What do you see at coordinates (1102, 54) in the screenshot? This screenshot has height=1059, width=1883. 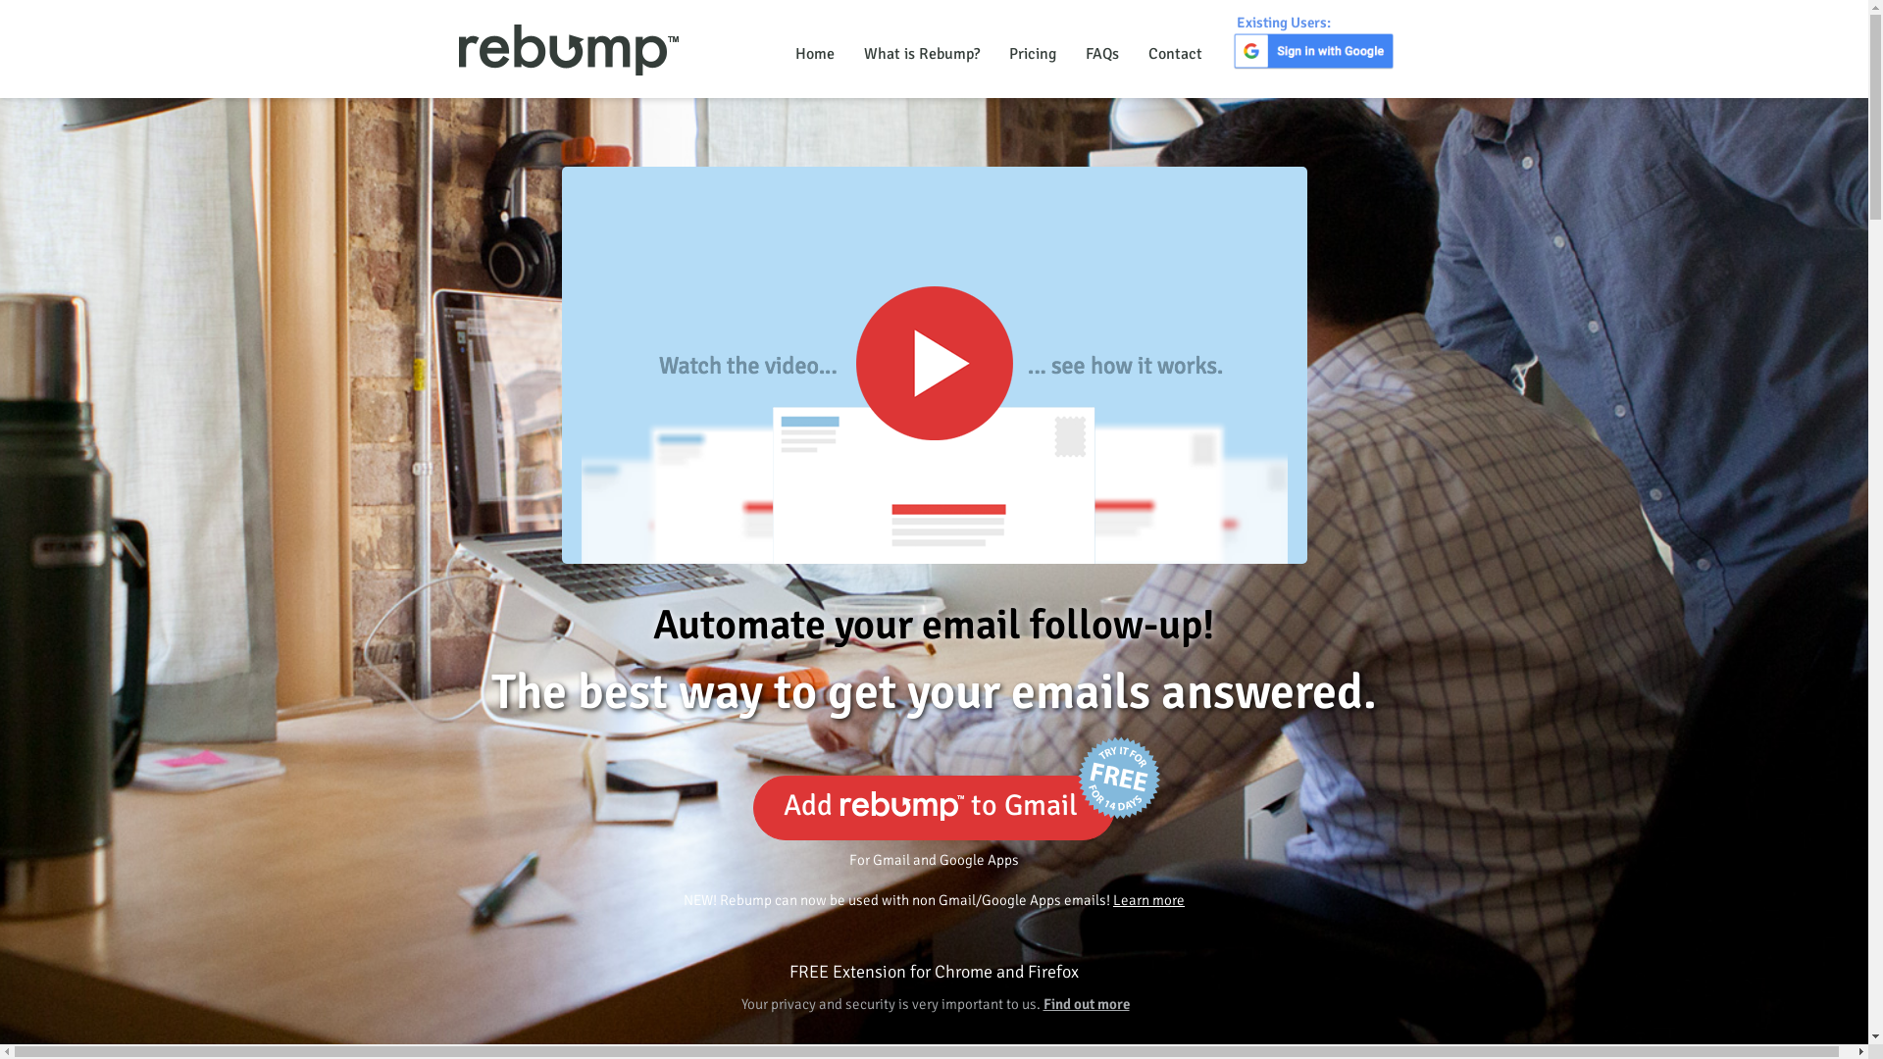 I see `FAQs` at bounding box center [1102, 54].